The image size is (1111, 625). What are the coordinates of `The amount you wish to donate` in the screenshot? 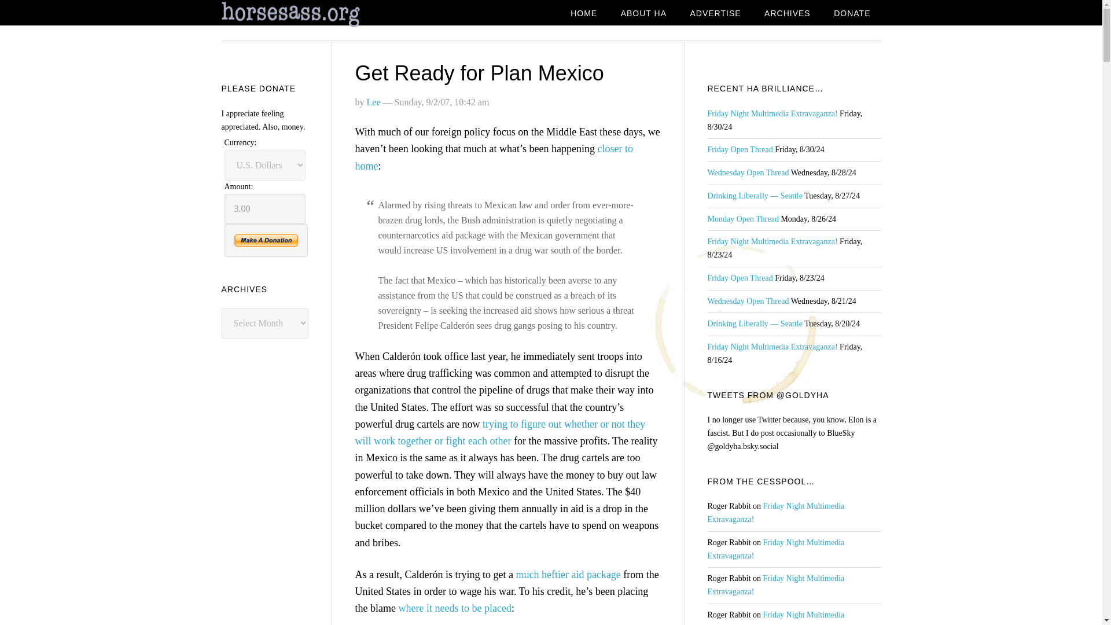 It's located at (265, 208).